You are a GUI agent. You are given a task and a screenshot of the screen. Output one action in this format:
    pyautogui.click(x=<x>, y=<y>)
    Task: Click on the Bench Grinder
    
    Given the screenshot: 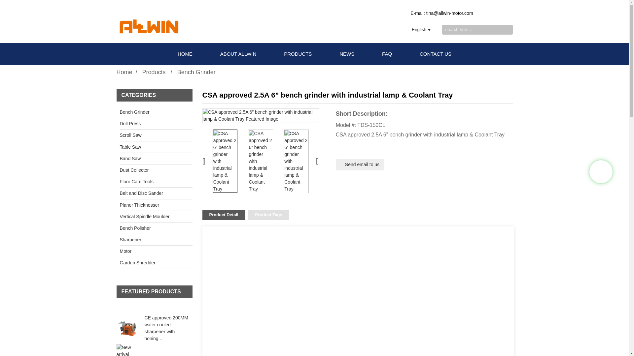 What is the action you would take?
    pyautogui.click(x=196, y=72)
    